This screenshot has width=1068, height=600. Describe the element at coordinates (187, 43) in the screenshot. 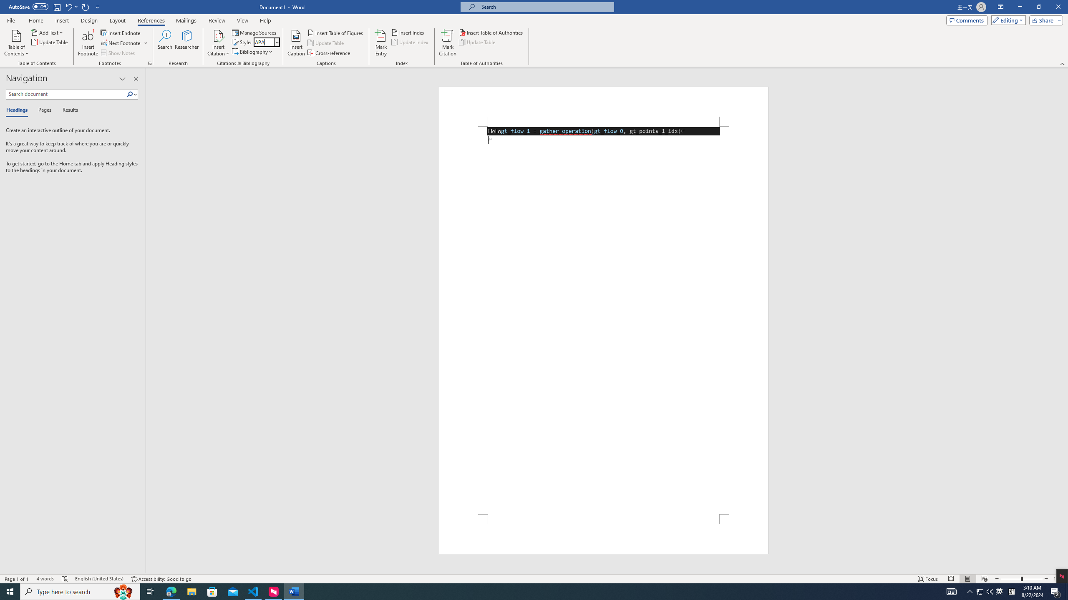

I see `Researcher` at that location.